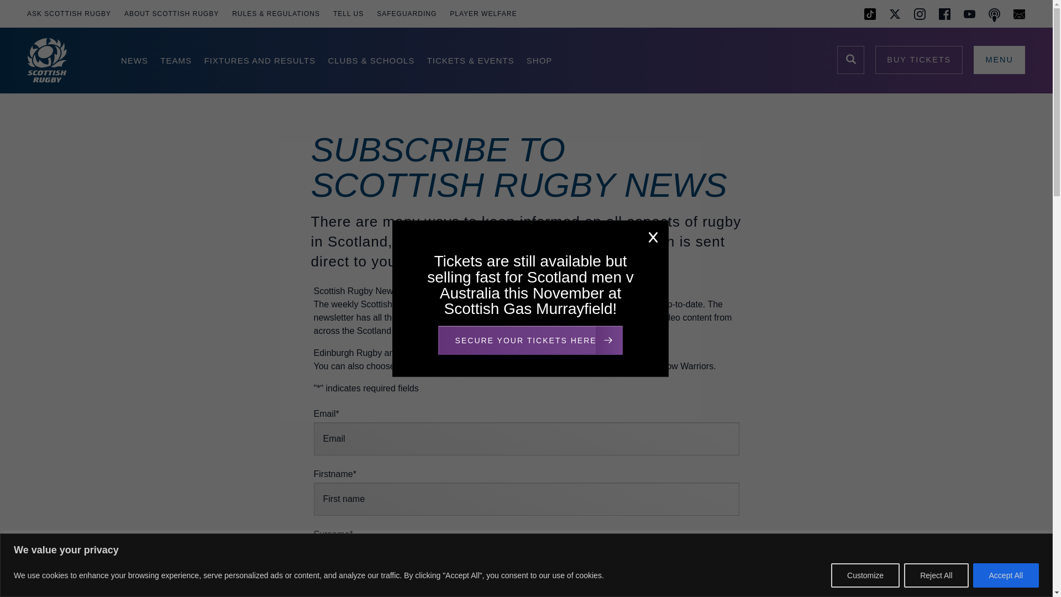 The height and width of the screenshot is (597, 1061). What do you see at coordinates (259, 61) in the screenshot?
I see `FIXTURES AND RESULTS` at bounding box center [259, 61].